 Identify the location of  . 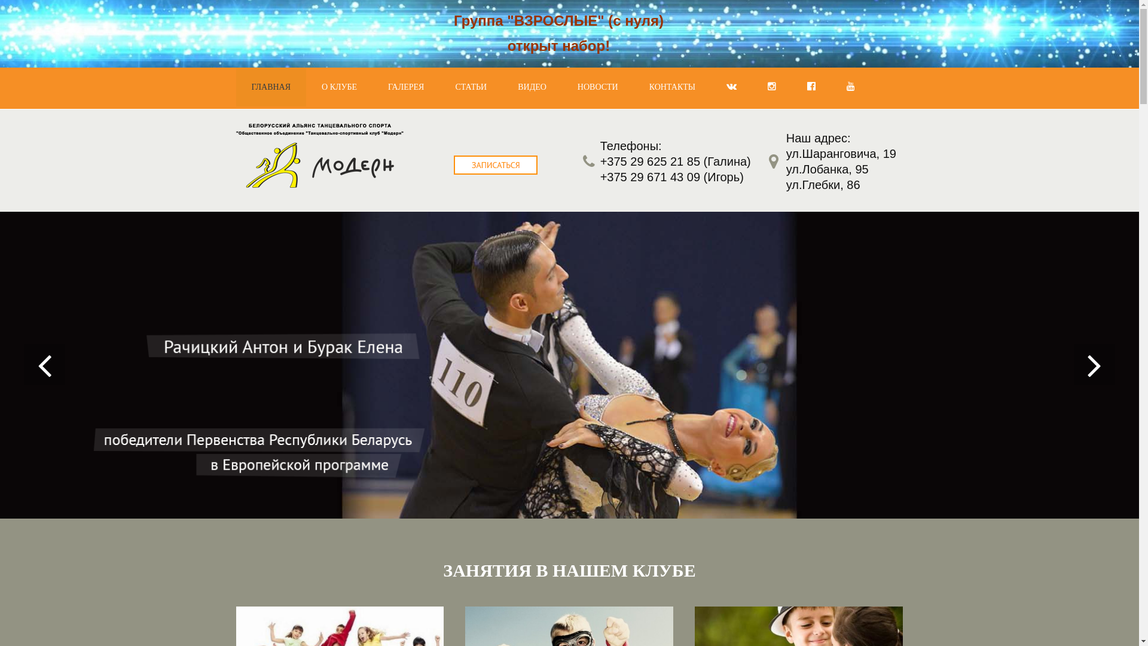
(495, 165).